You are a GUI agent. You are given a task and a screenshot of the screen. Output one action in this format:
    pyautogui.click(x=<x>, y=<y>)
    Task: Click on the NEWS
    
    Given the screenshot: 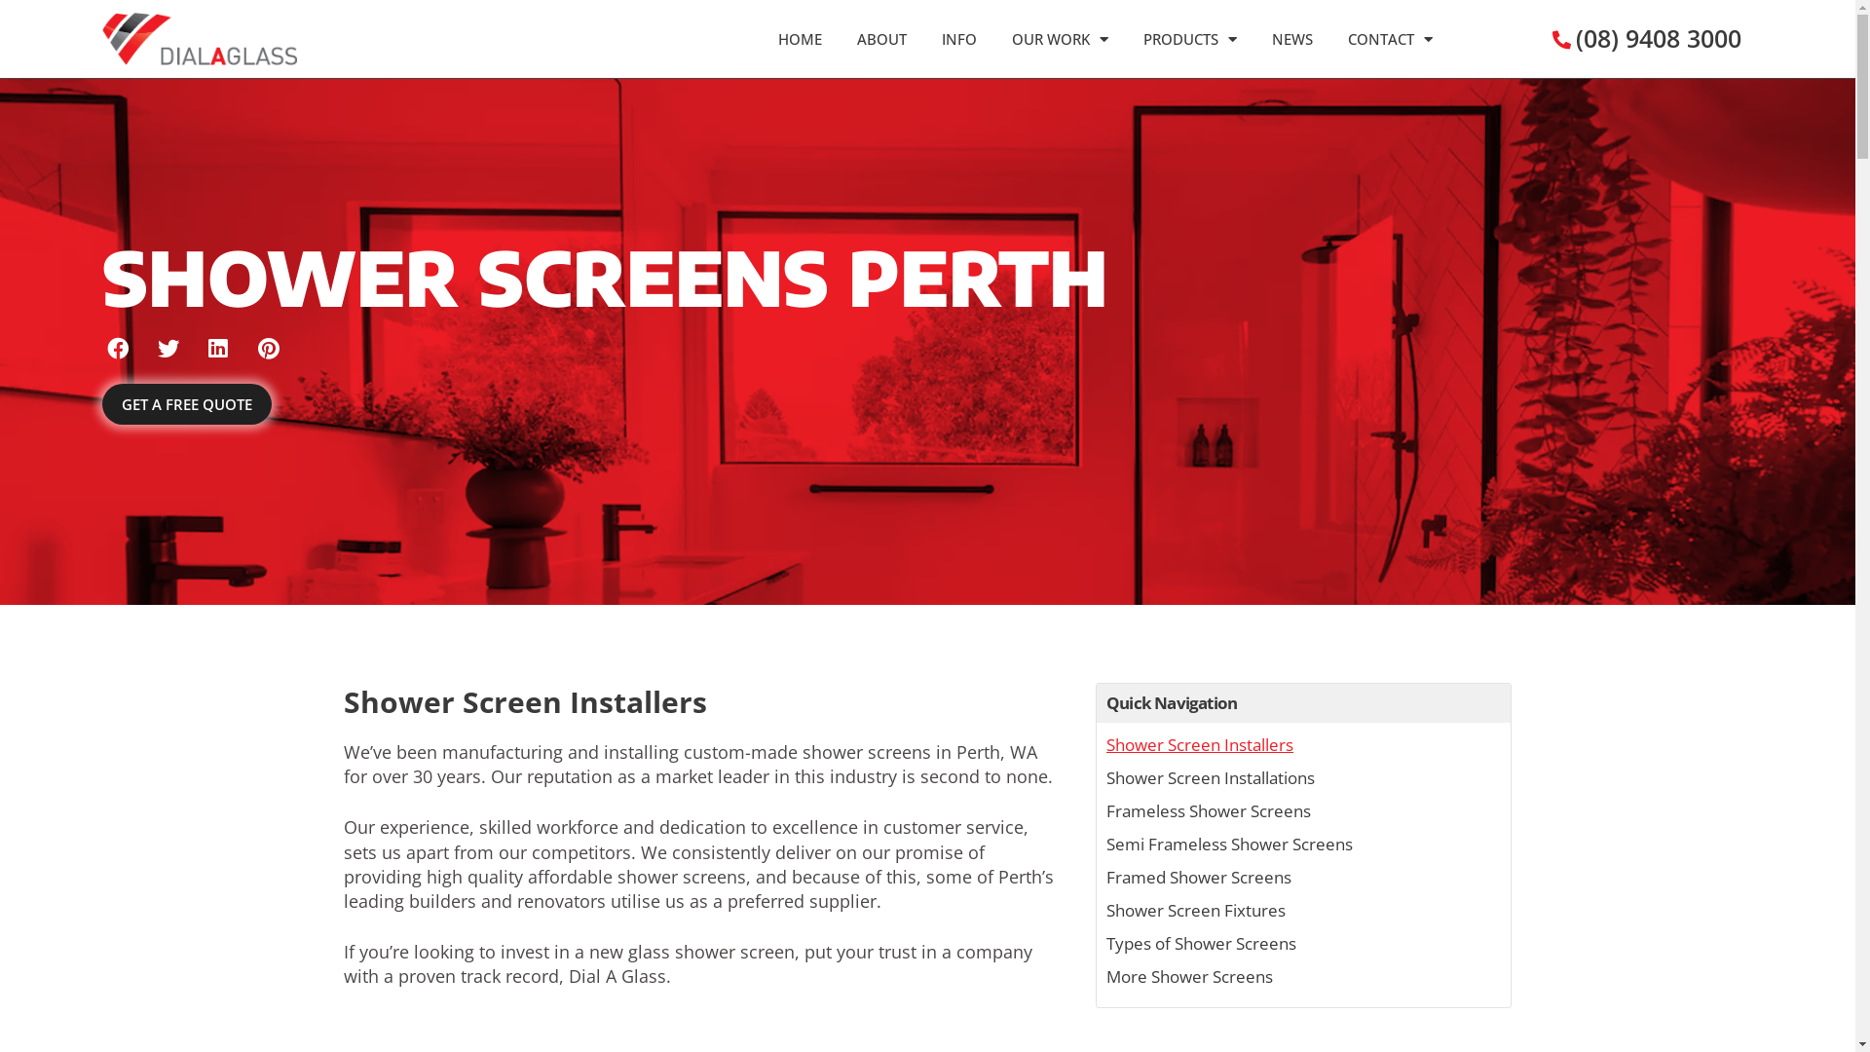 What is the action you would take?
    pyautogui.click(x=1292, y=39)
    